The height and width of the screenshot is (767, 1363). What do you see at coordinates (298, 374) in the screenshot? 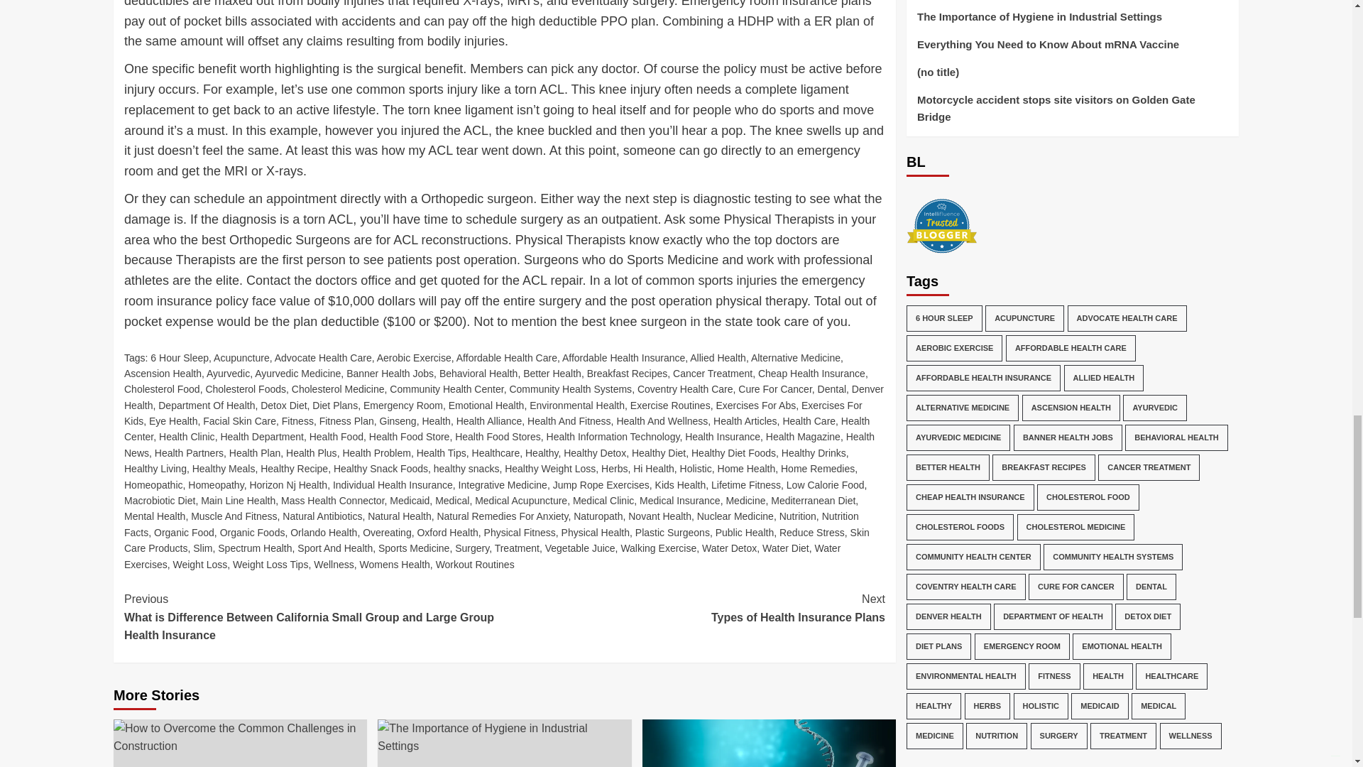
I see `Ayurvedic Medicine` at bounding box center [298, 374].